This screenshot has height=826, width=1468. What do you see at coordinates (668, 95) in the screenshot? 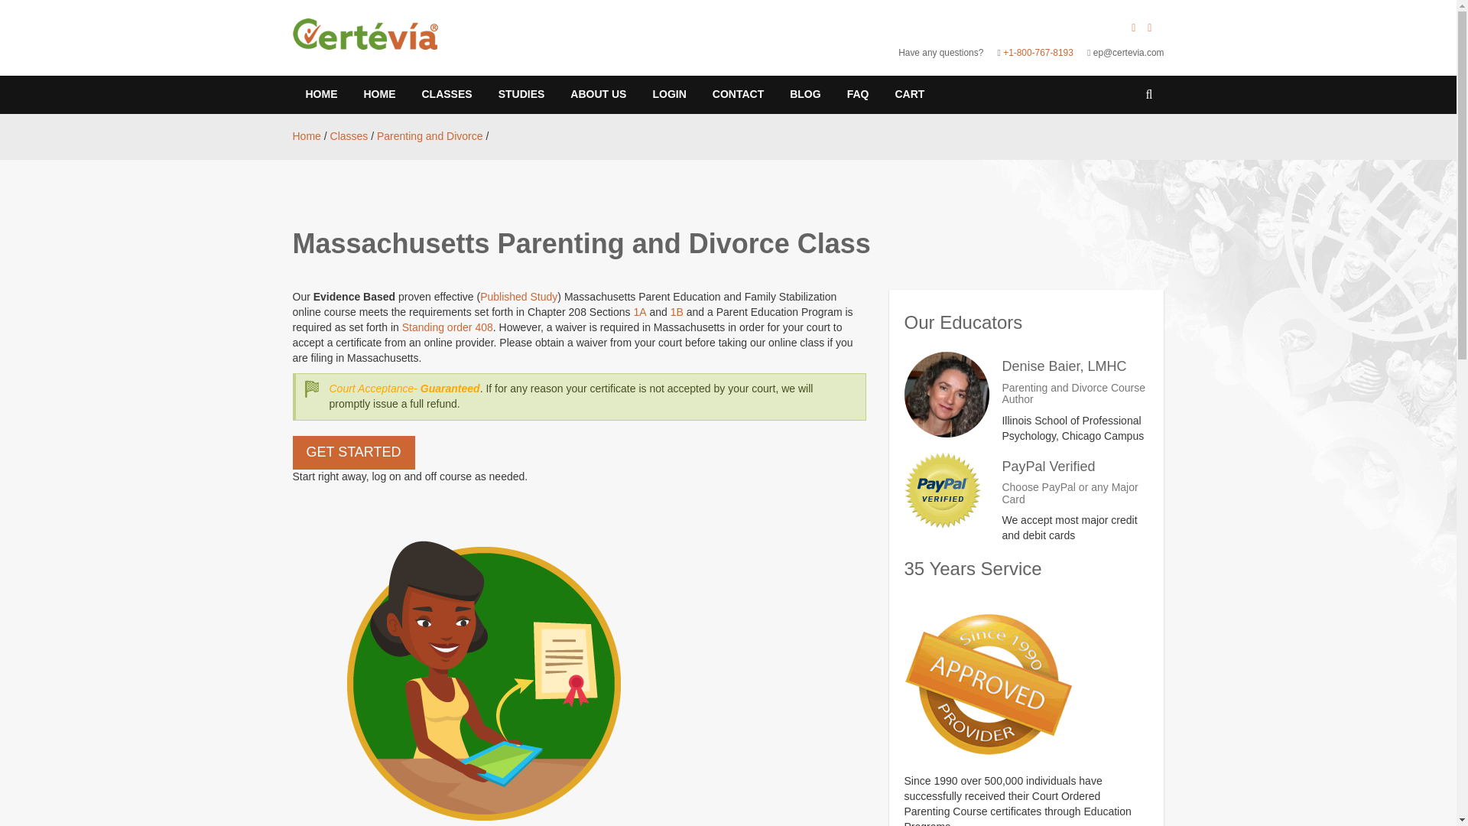
I see `LOGIN` at bounding box center [668, 95].